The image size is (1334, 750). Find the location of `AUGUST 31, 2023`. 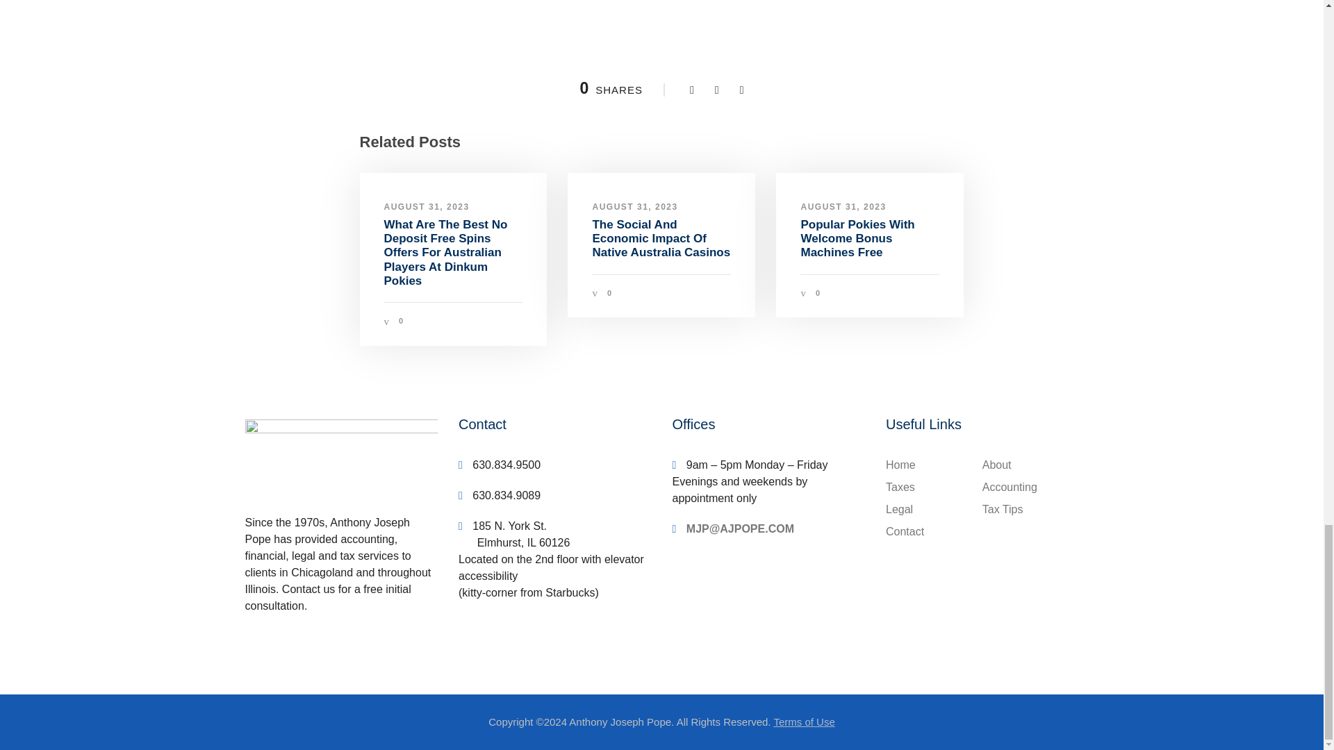

AUGUST 31, 2023 is located at coordinates (843, 206).